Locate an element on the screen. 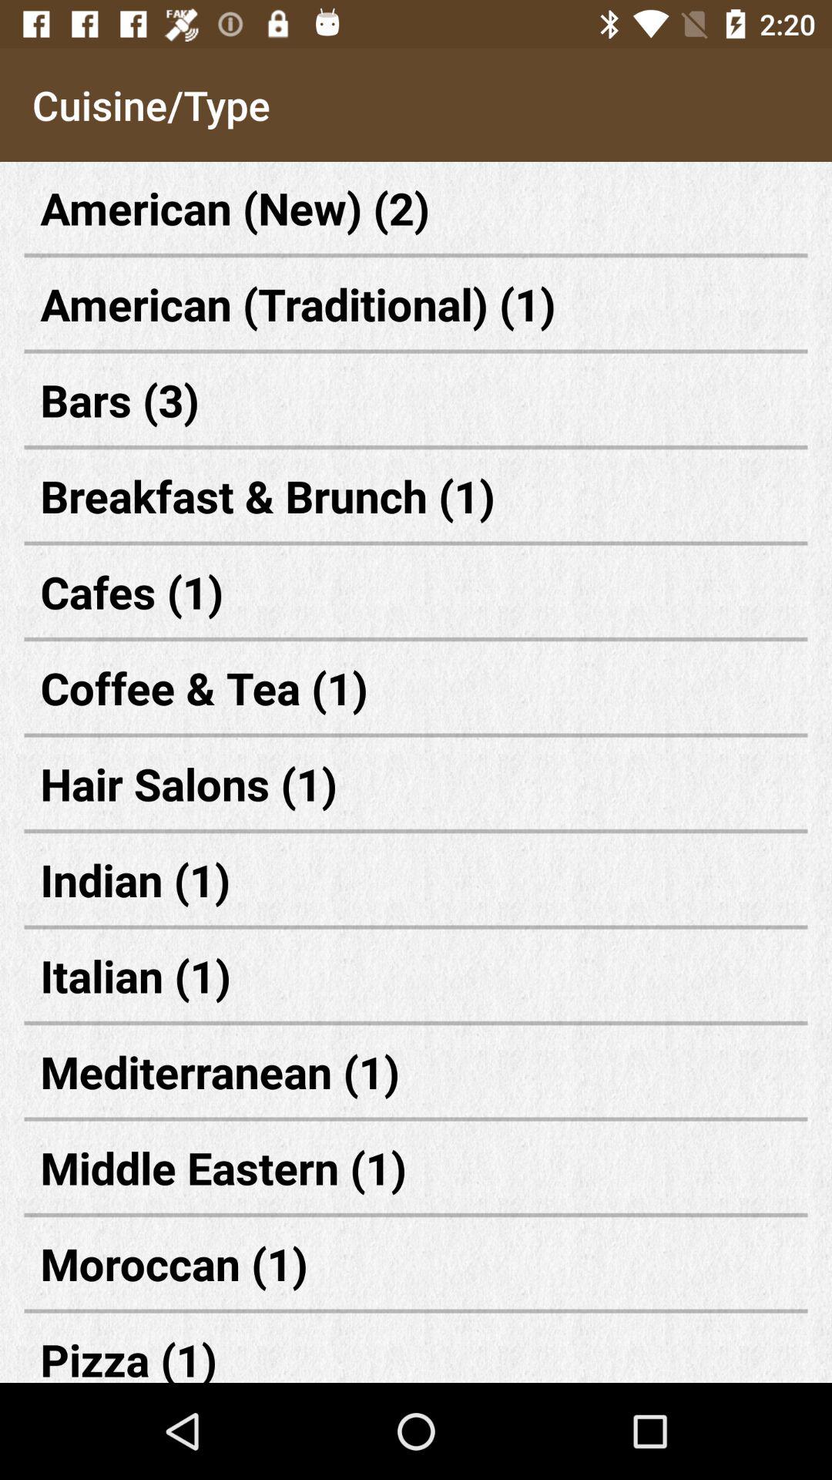  turn off the icon above the american (traditional) (1) item is located at coordinates (416, 208).